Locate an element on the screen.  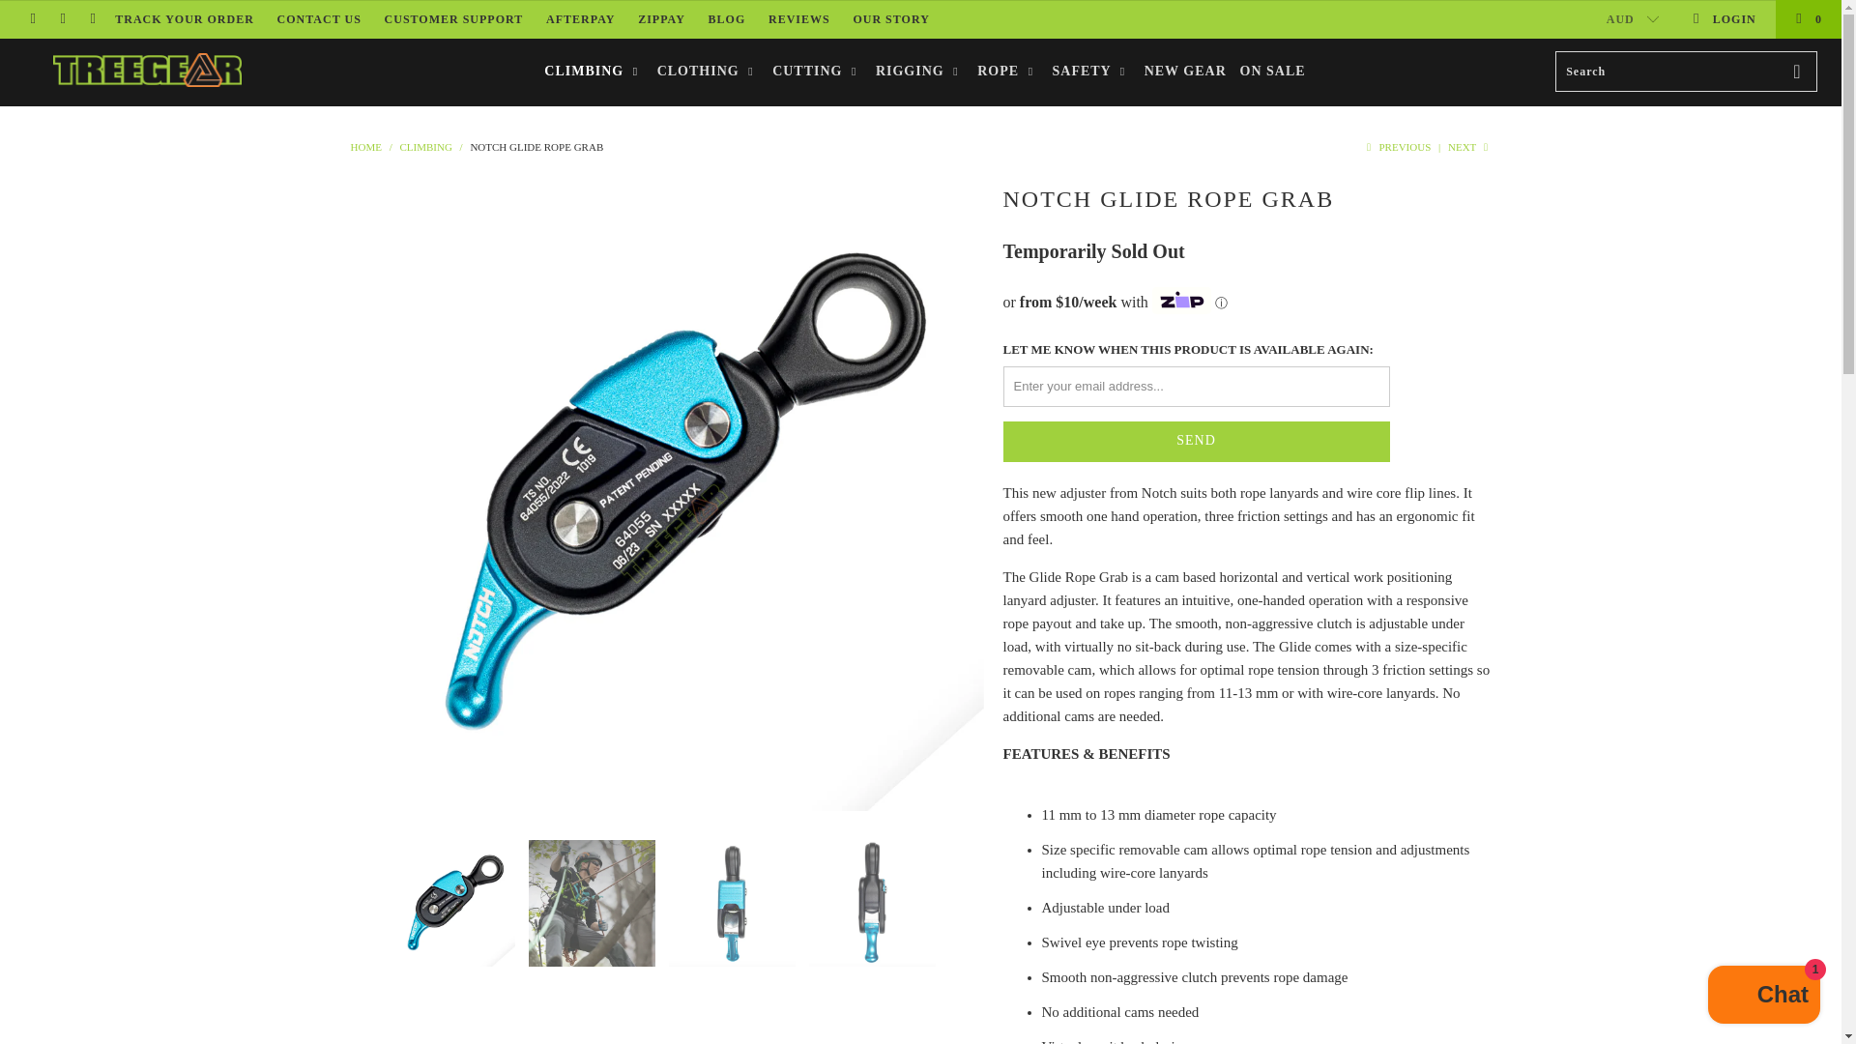
My Account  is located at coordinates (1723, 19).